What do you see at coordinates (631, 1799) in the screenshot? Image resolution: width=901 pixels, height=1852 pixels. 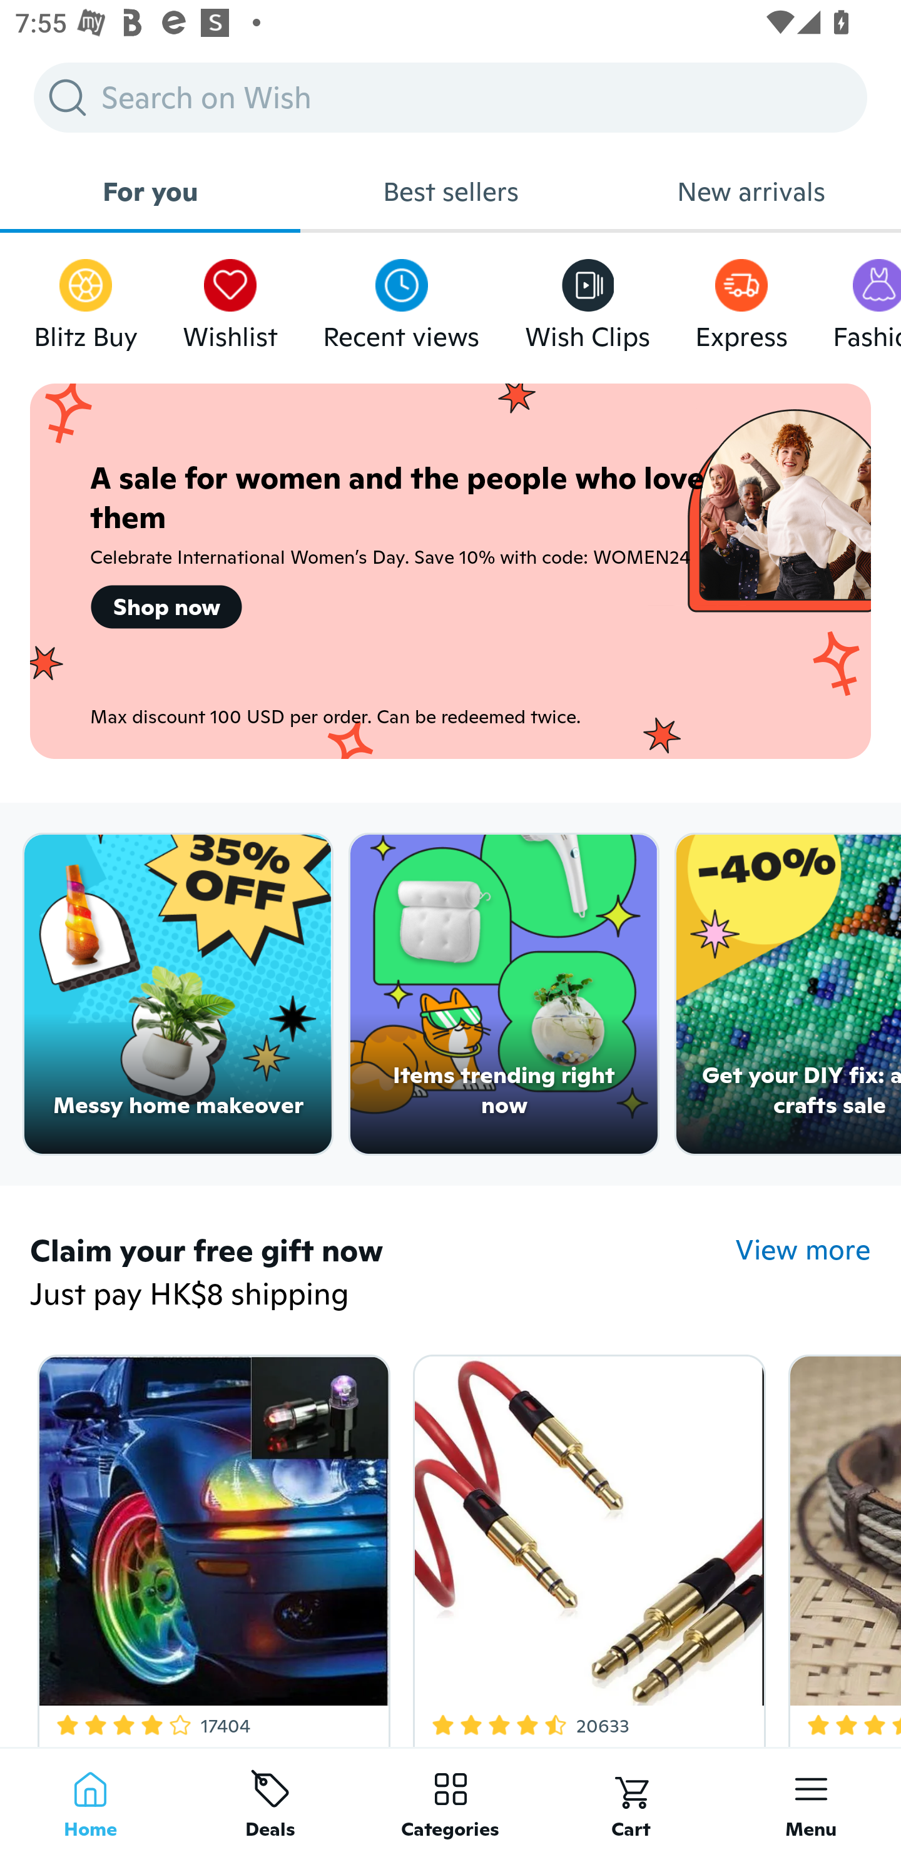 I see `Cart` at bounding box center [631, 1799].